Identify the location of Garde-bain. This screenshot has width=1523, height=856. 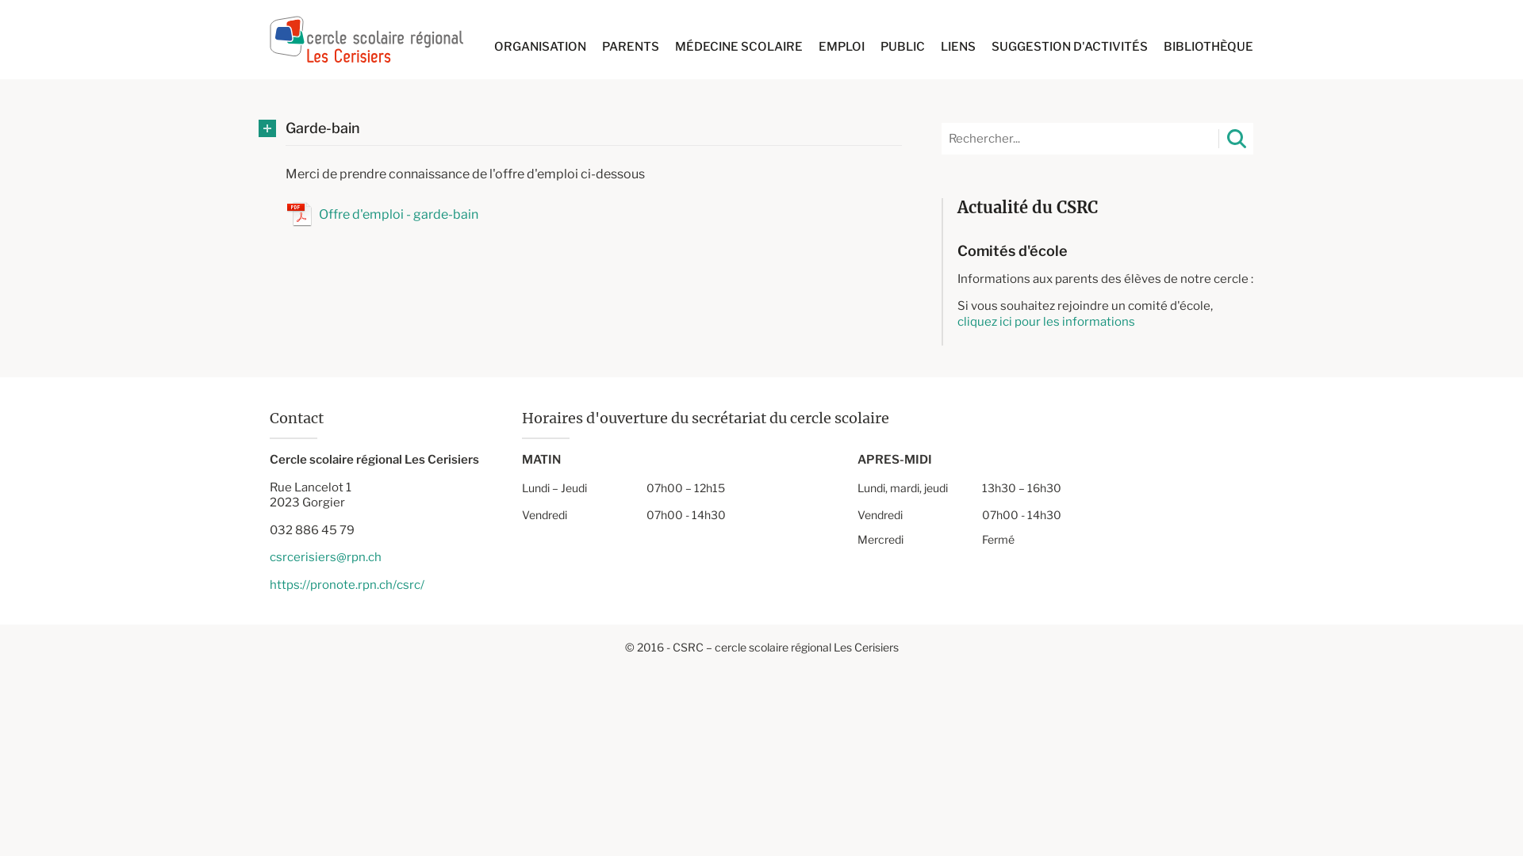
(593, 128).